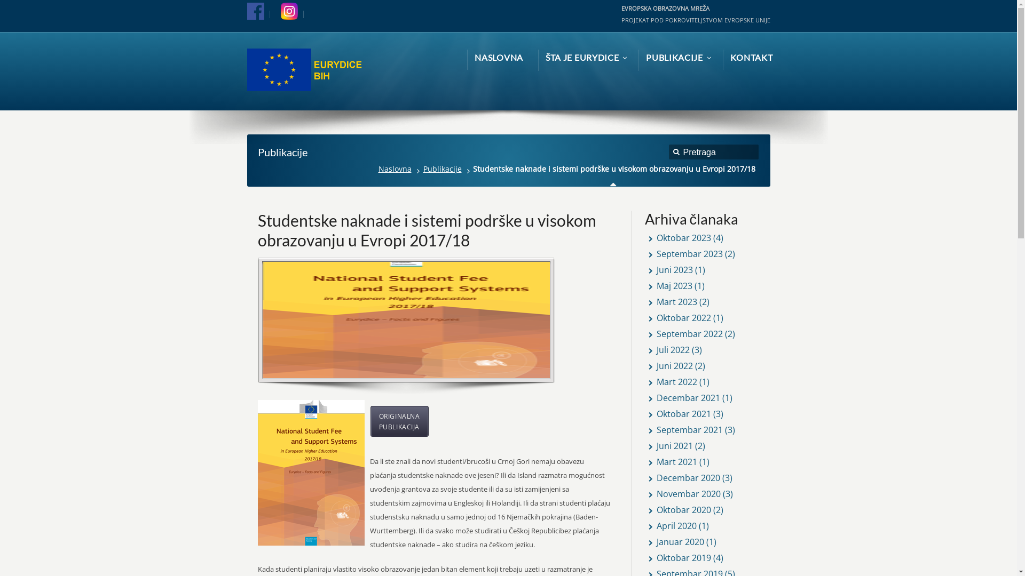  What do you see at coordinates (690, 430) in the screenshot?
I see `Septembar 2021` at bounding box center [690, 430].